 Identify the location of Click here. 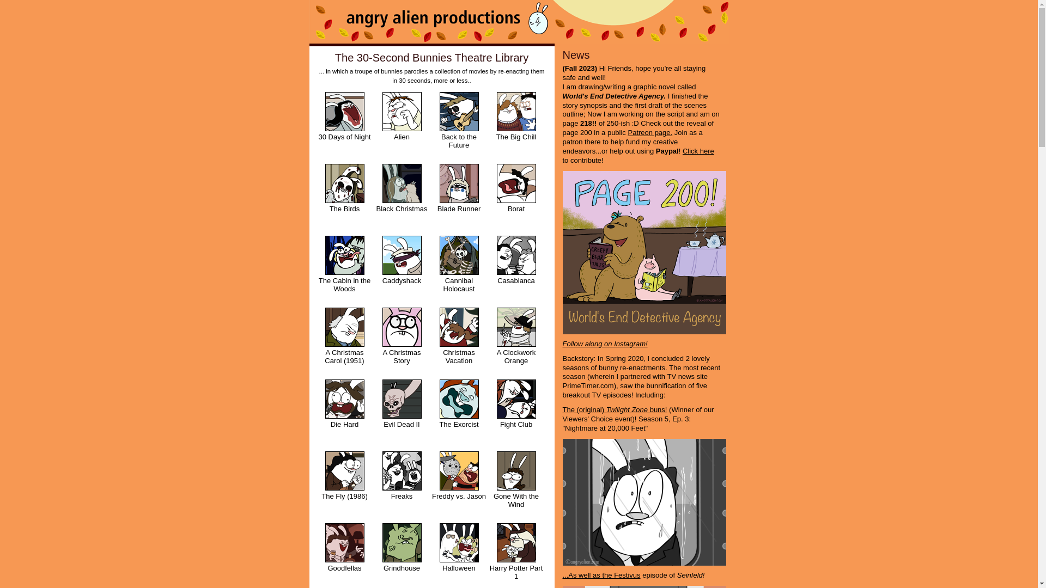
(698, 151).